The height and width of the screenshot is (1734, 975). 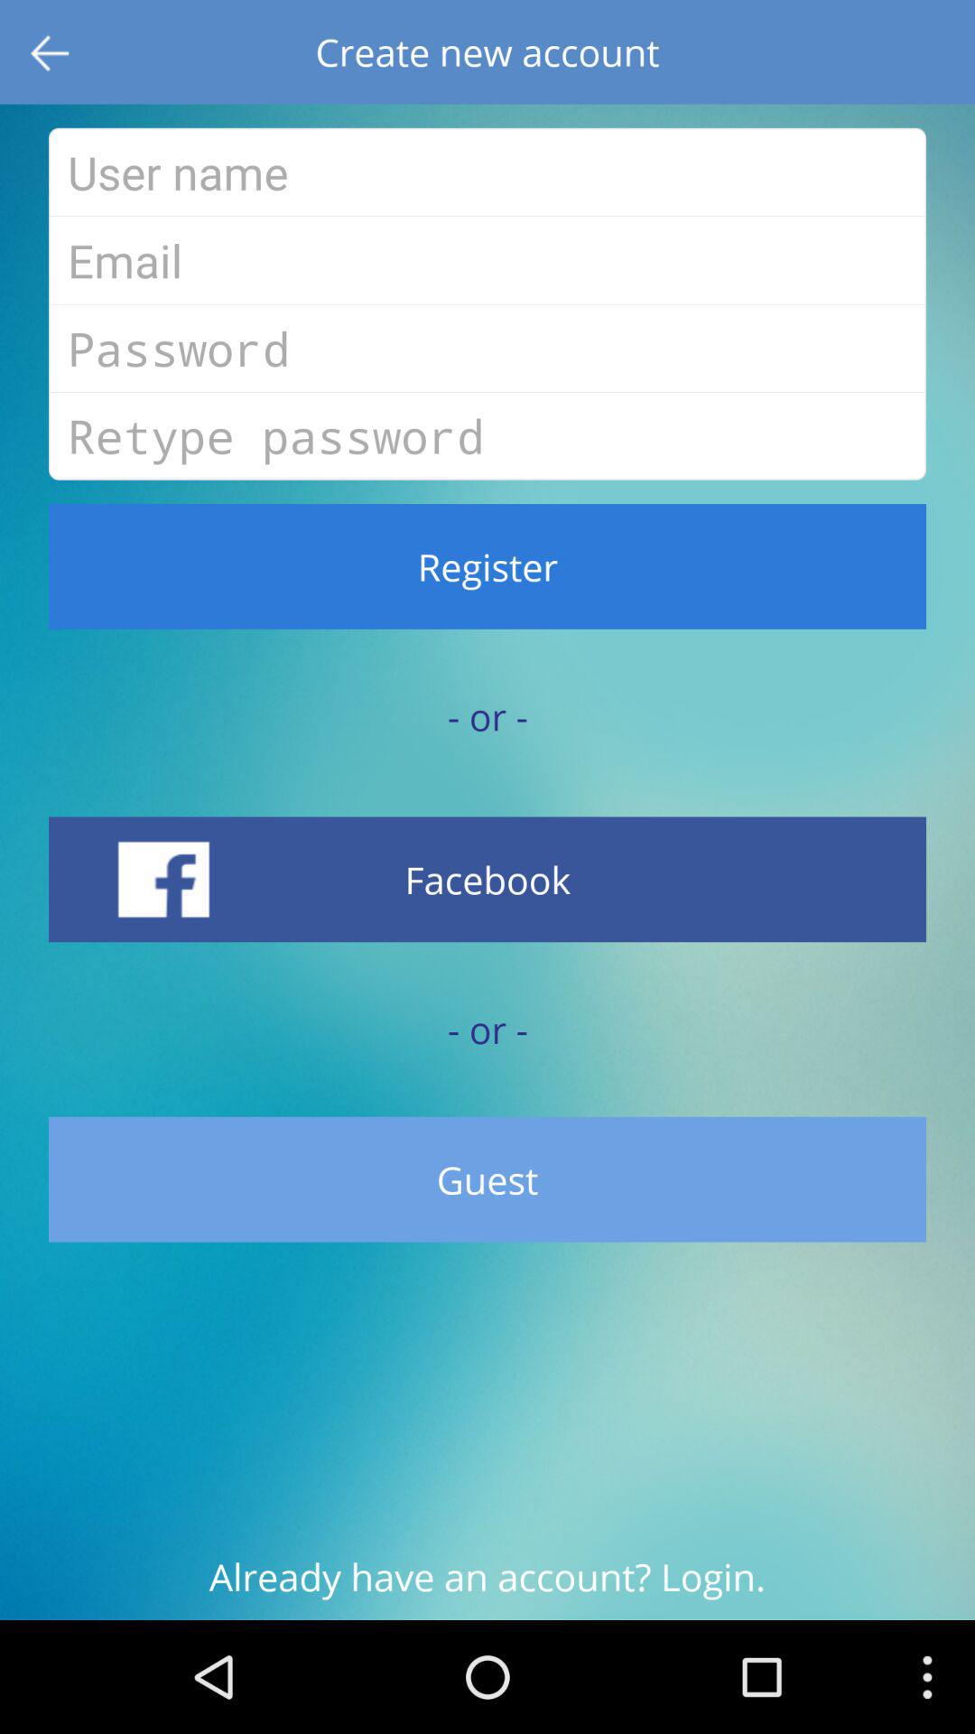 I want to click on your email, so click(x=487, y=260).